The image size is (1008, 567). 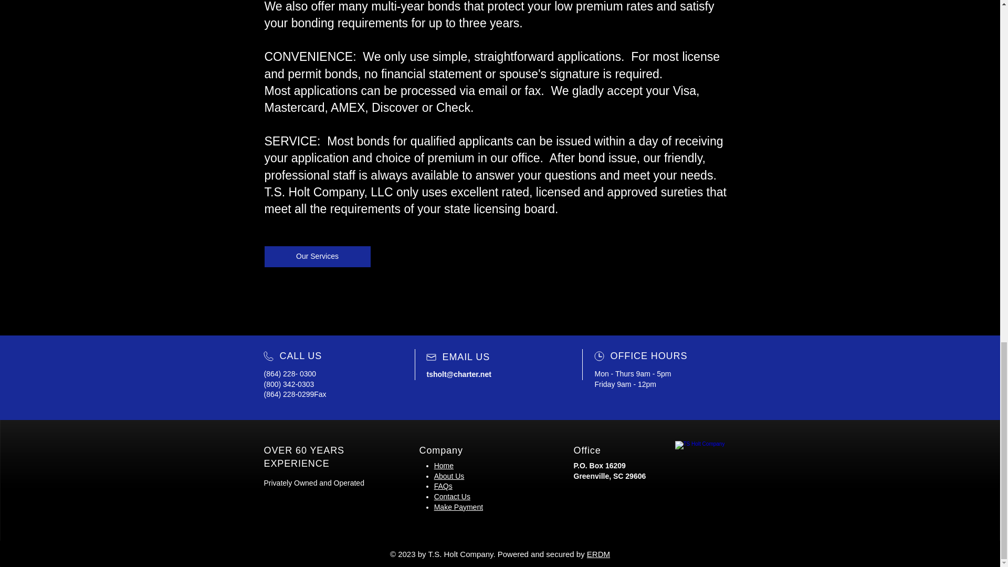 I want to click on Contact Us, so click(x=453, y=497).